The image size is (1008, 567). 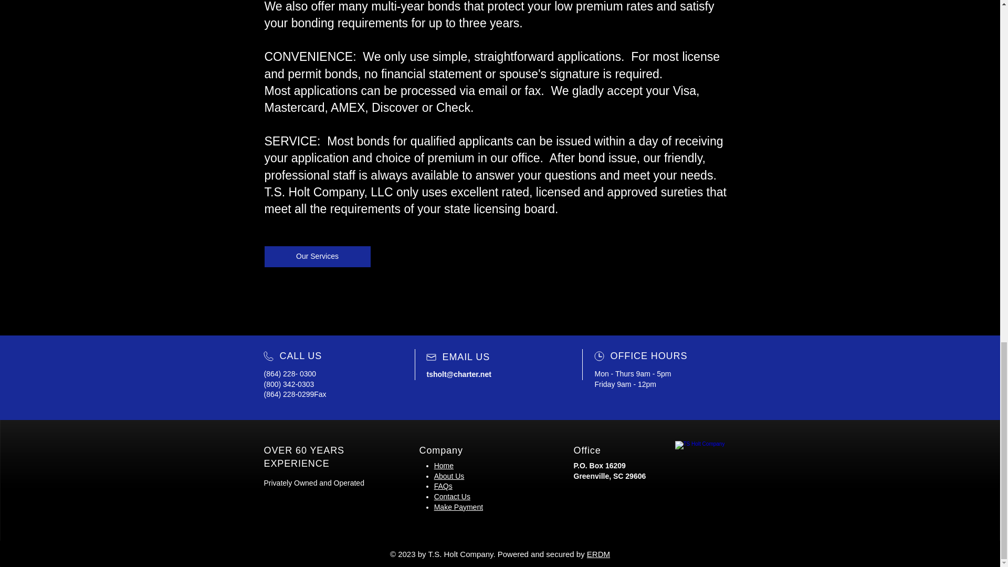 I want to click on Contact Us, so click(x=453, y=497).